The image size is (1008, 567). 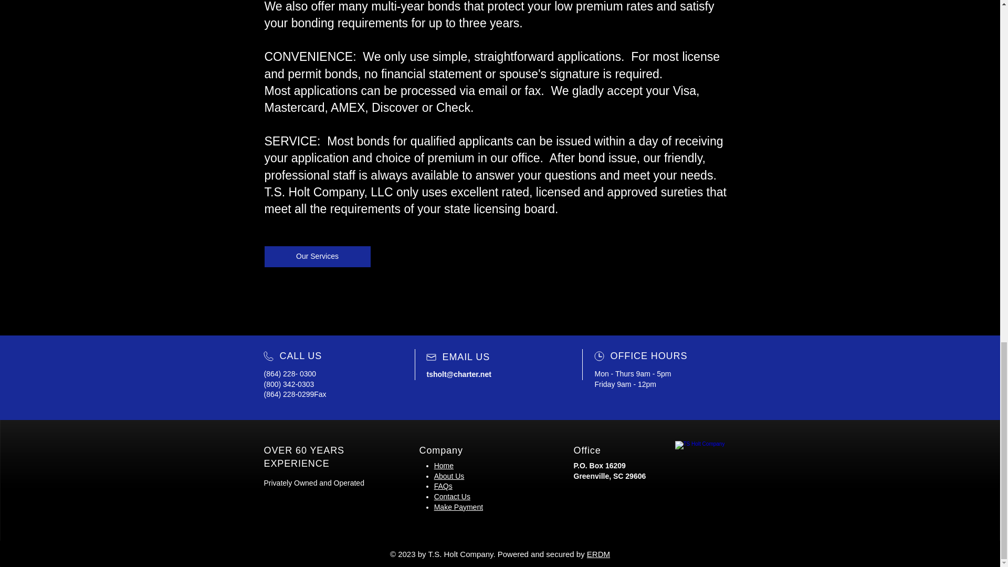 I want to click on Contact Us, so click(x=453, y=497).